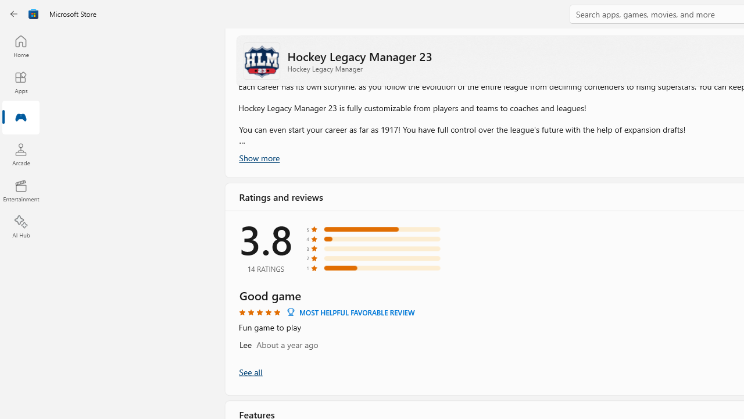  Describe the element at coordinates (21, 118) in the screenshot. I see `Gaming` at that location.